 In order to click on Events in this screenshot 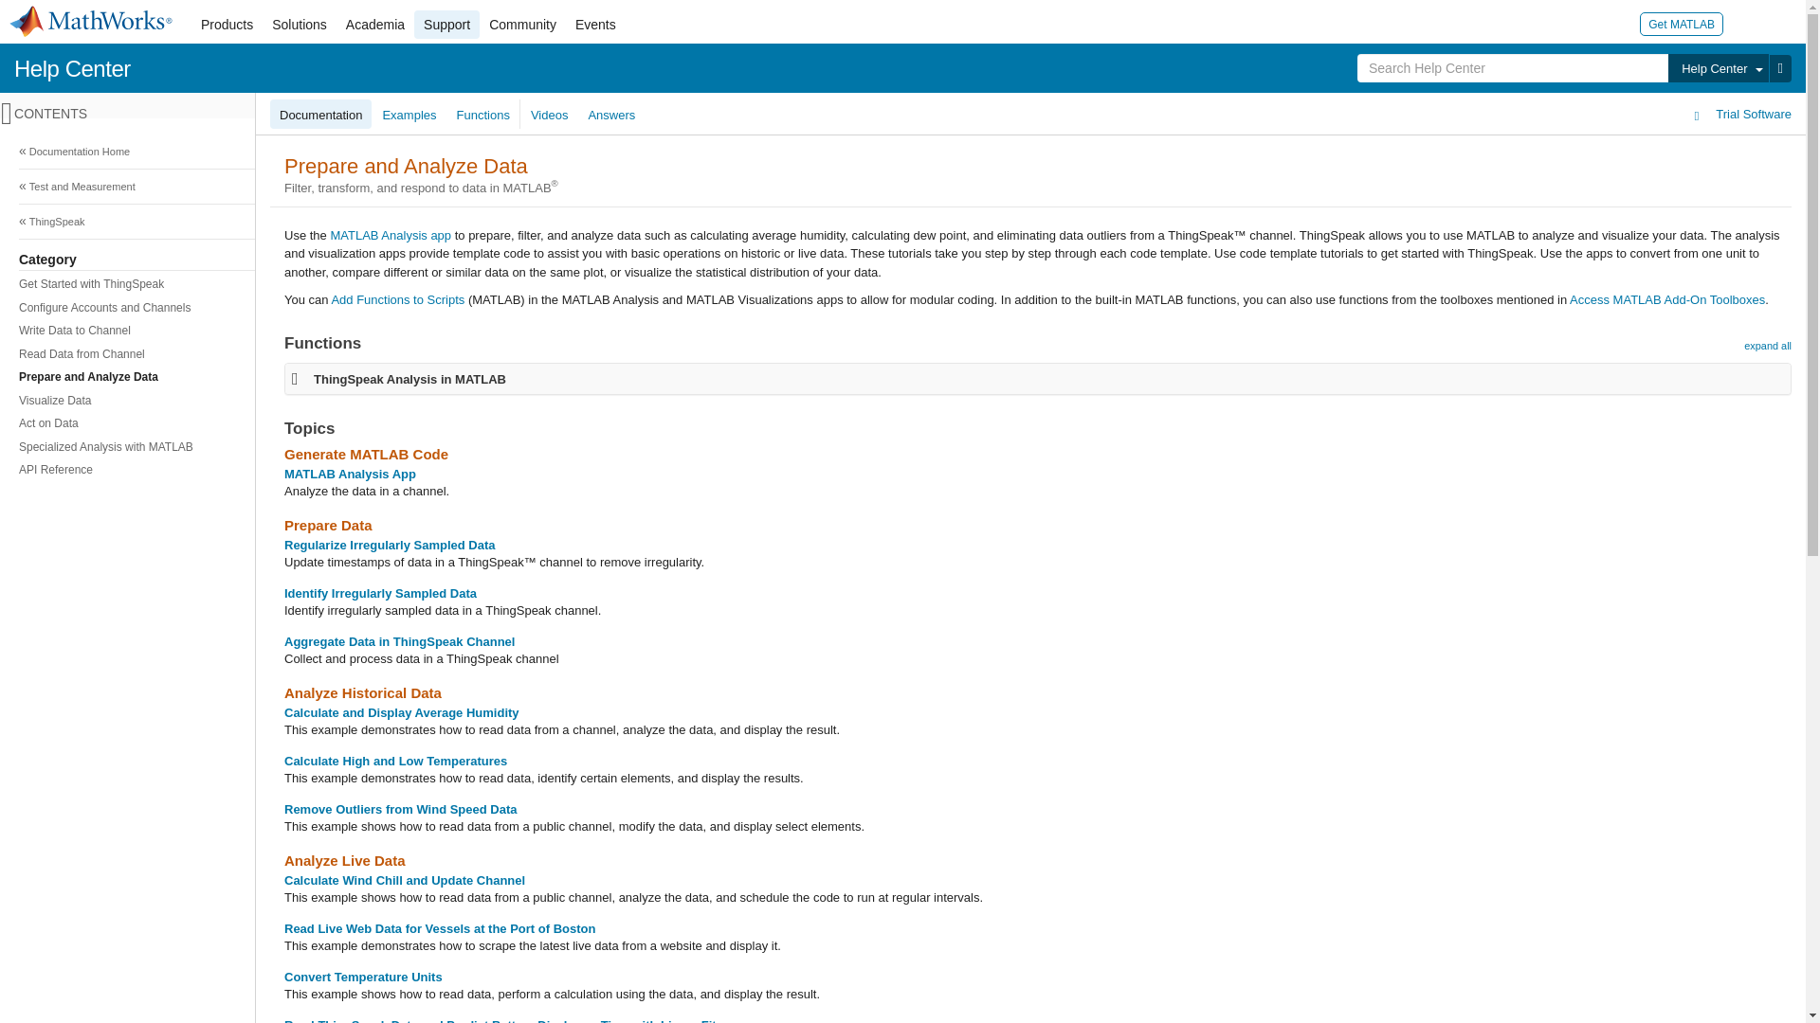, I will do `click(595, 25)`.